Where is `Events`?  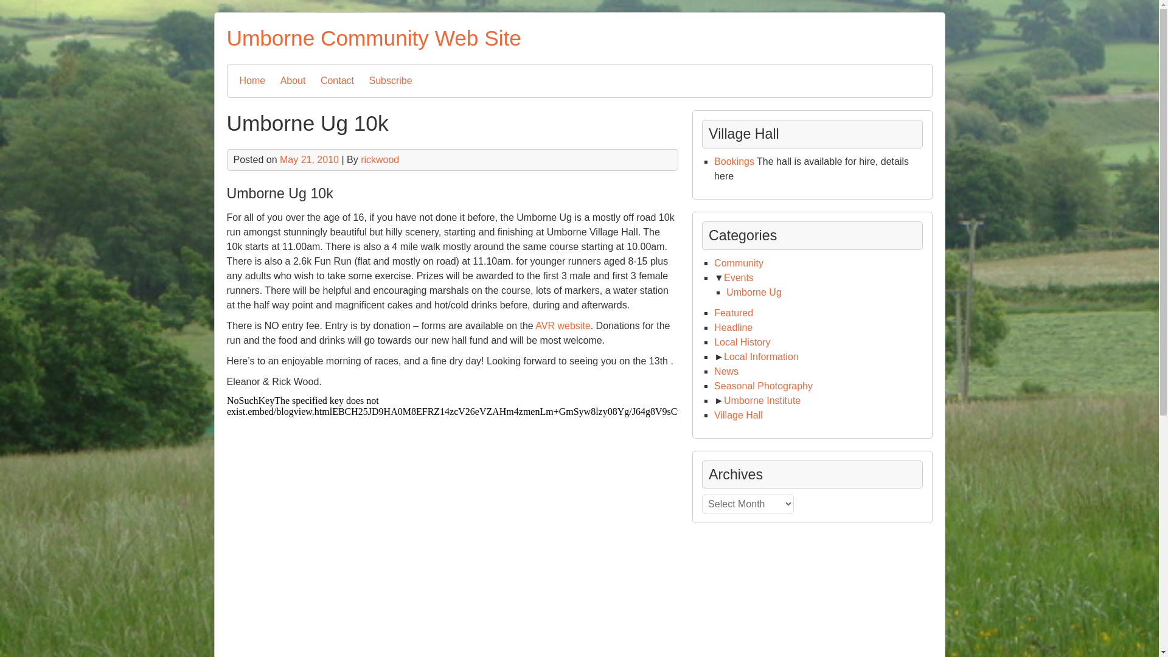 Events is located at coordinates (739, 277).